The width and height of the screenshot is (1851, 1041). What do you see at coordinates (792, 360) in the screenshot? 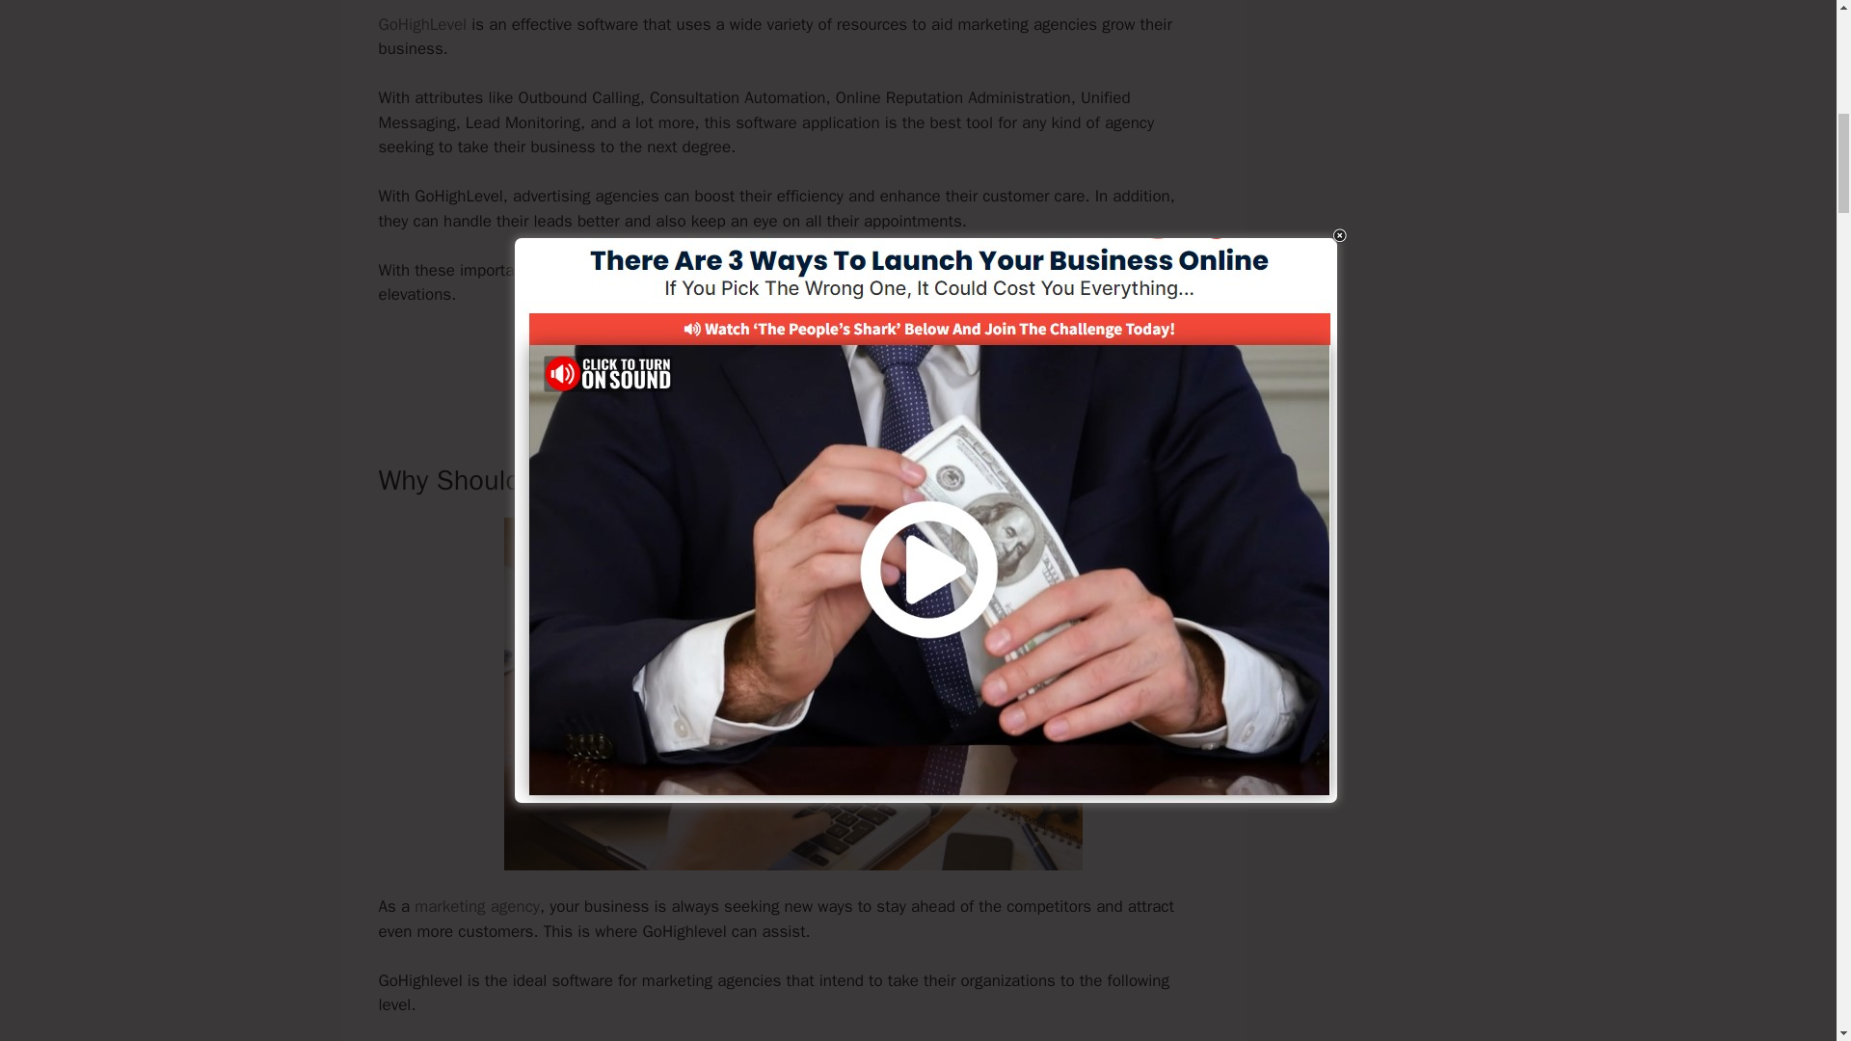
I see `Visit Here To See HighLevel In Action` at bounding box center [792, 360].